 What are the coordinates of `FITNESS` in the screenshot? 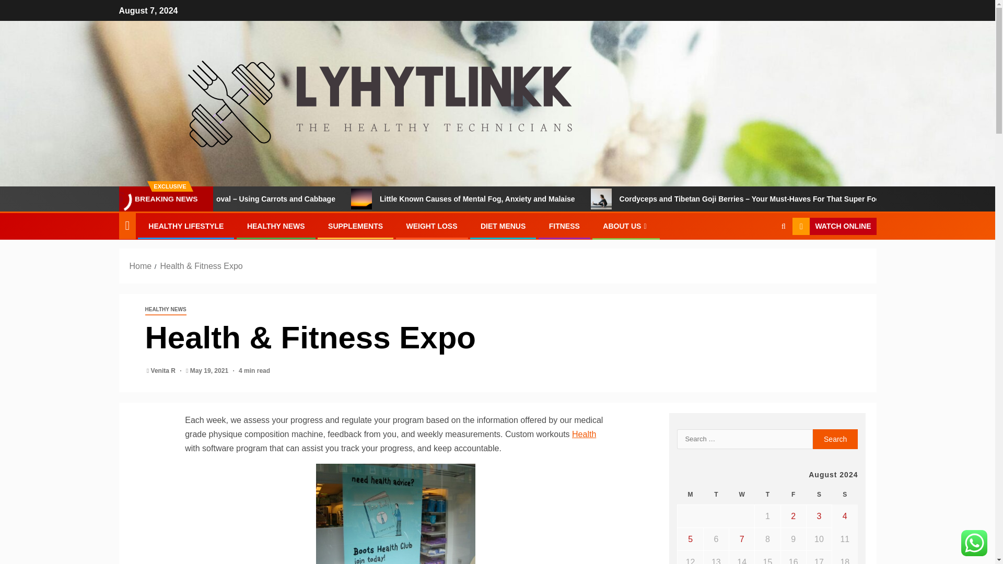 It's located at (564, 226).